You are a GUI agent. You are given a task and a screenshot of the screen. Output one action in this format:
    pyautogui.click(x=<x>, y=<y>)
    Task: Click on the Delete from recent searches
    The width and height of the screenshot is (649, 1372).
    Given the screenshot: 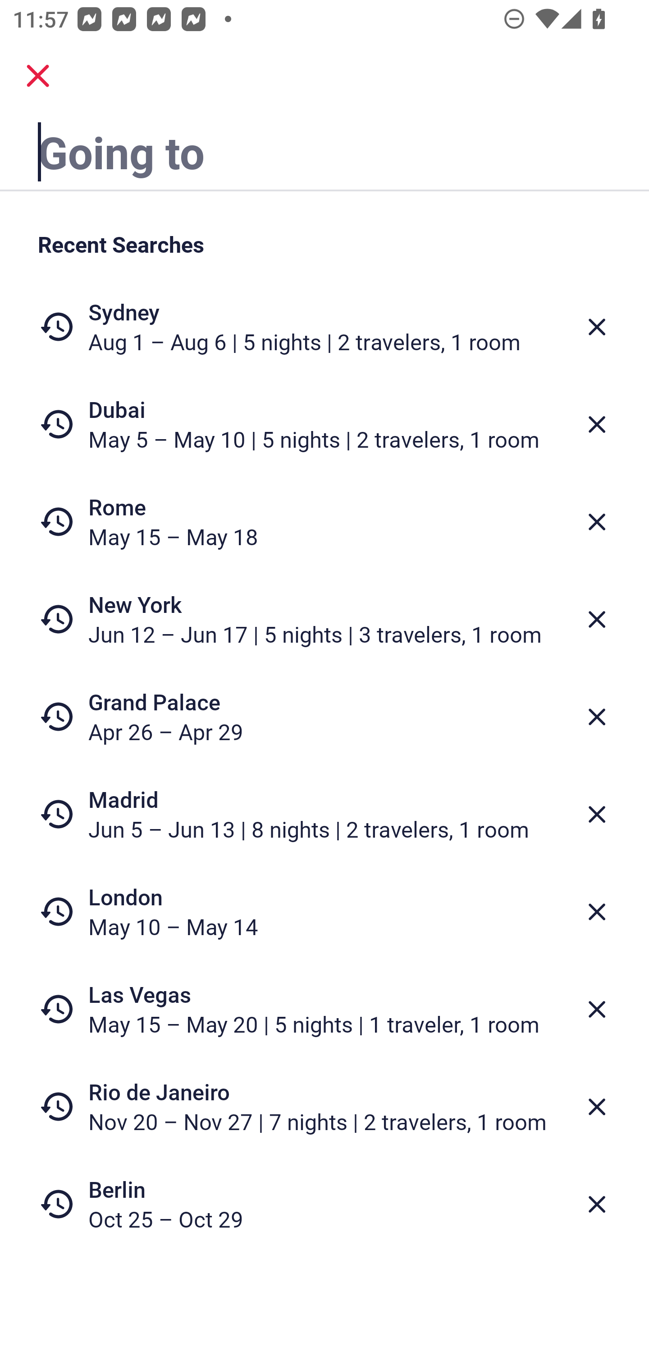 What is the action you would take?
    pyautogui.click(x=597, y=1107)
    